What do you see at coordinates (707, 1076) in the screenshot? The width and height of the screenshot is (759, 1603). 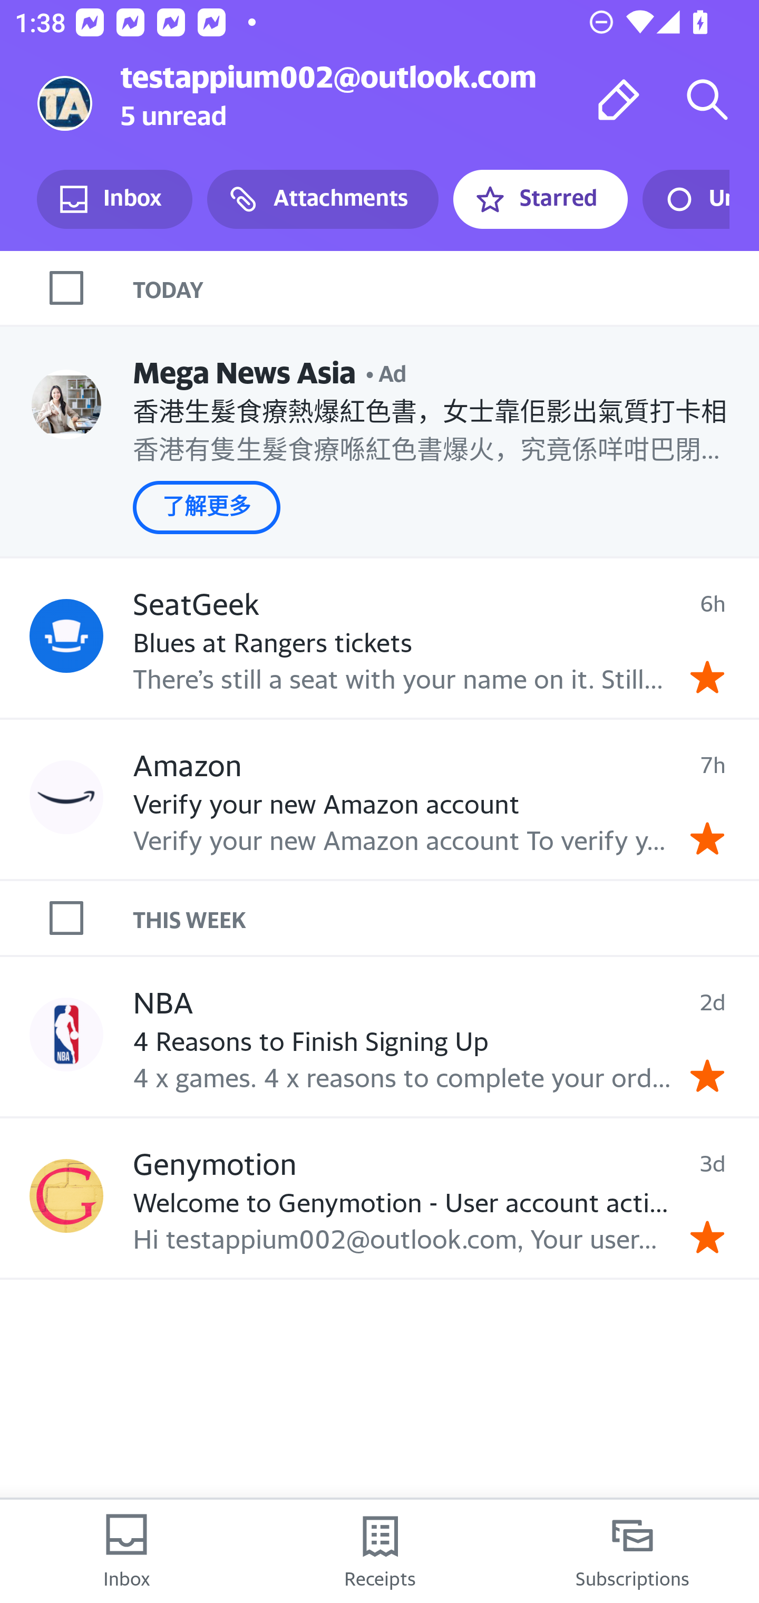 I see `Remove star.` at bounding box center [707, 1076].